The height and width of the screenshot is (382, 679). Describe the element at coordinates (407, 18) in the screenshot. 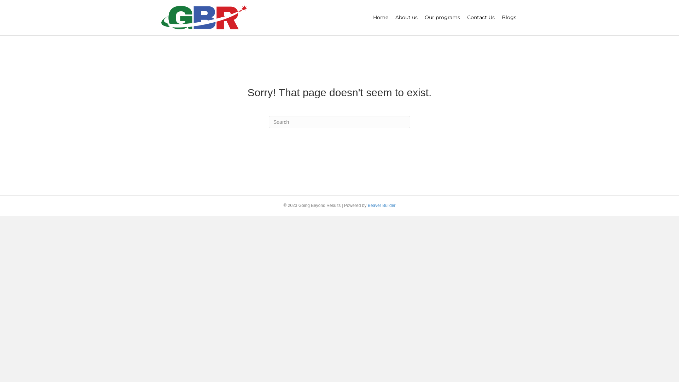

I see `About us` at that location.